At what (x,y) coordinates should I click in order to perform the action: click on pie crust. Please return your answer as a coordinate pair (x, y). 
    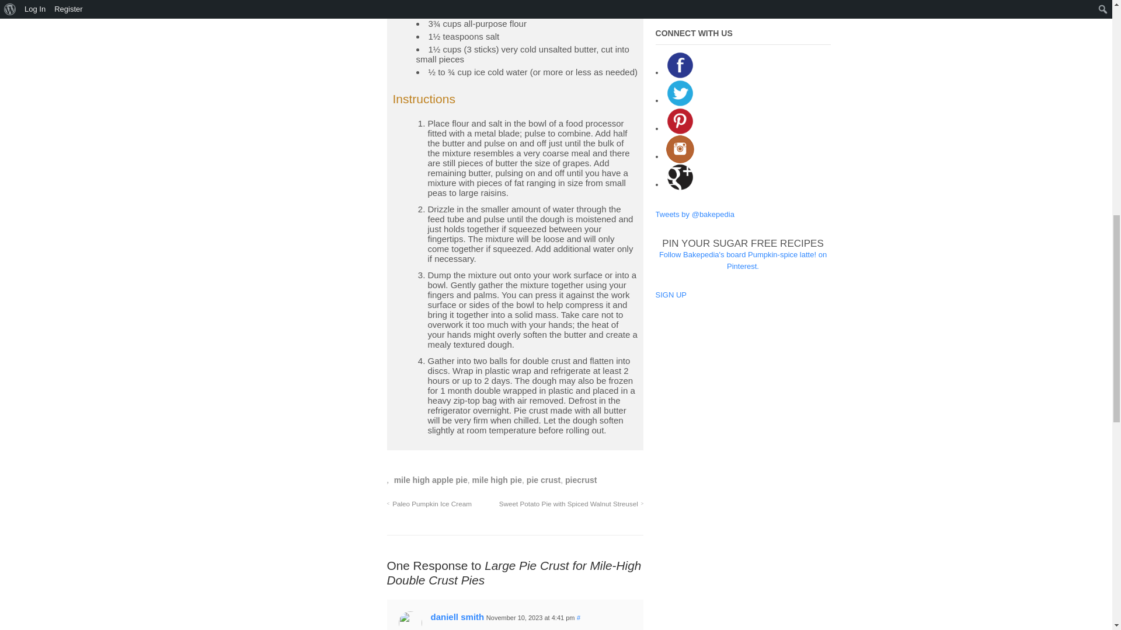
    Looking at the image, I should click on (544, 480).